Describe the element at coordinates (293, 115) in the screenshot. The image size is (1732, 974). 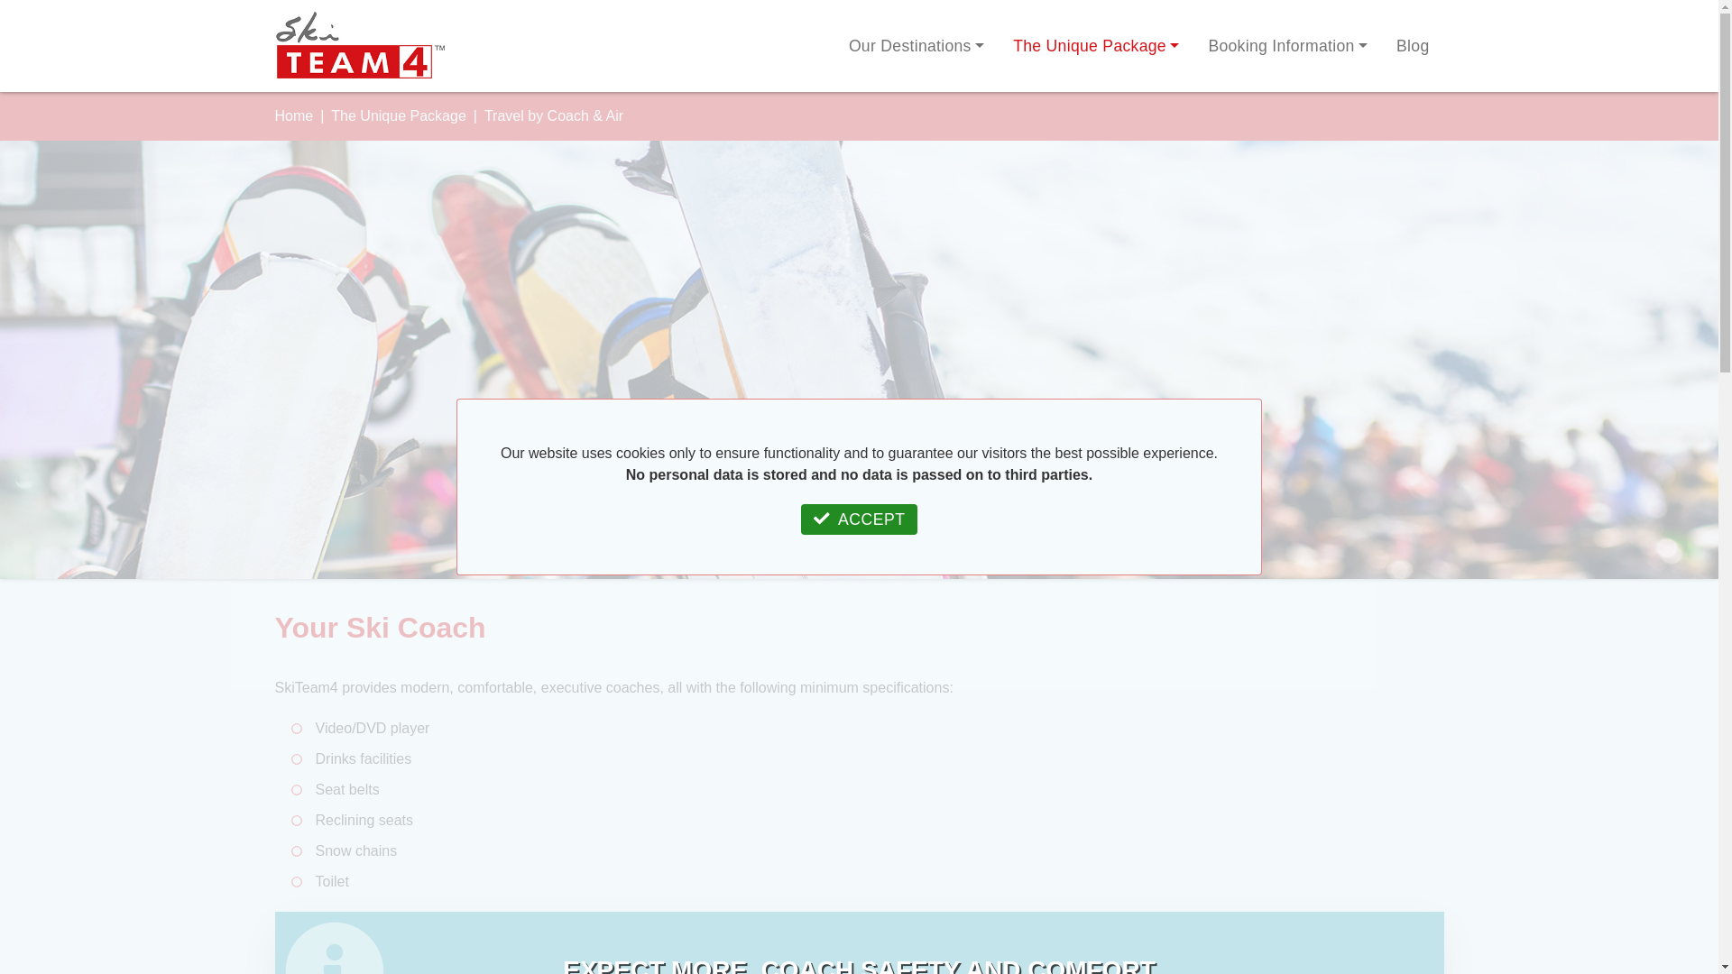
I see `Home` at that location.